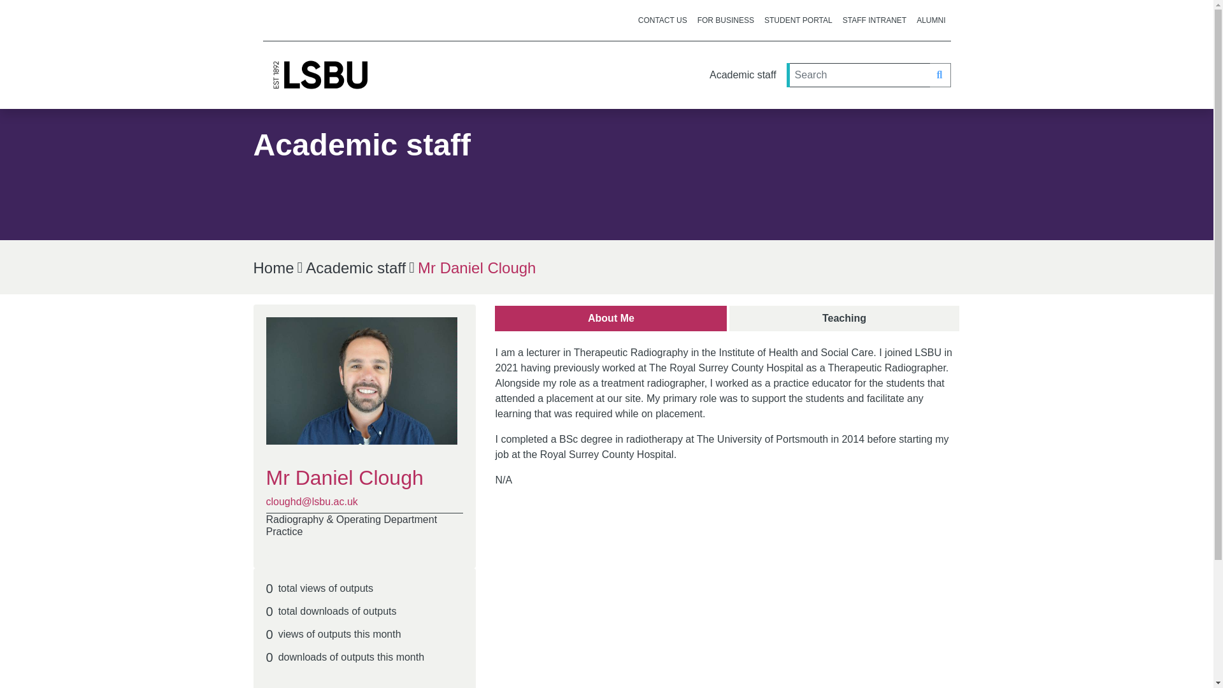  I want to click on STAFF INTRANET, so click(727, 319).